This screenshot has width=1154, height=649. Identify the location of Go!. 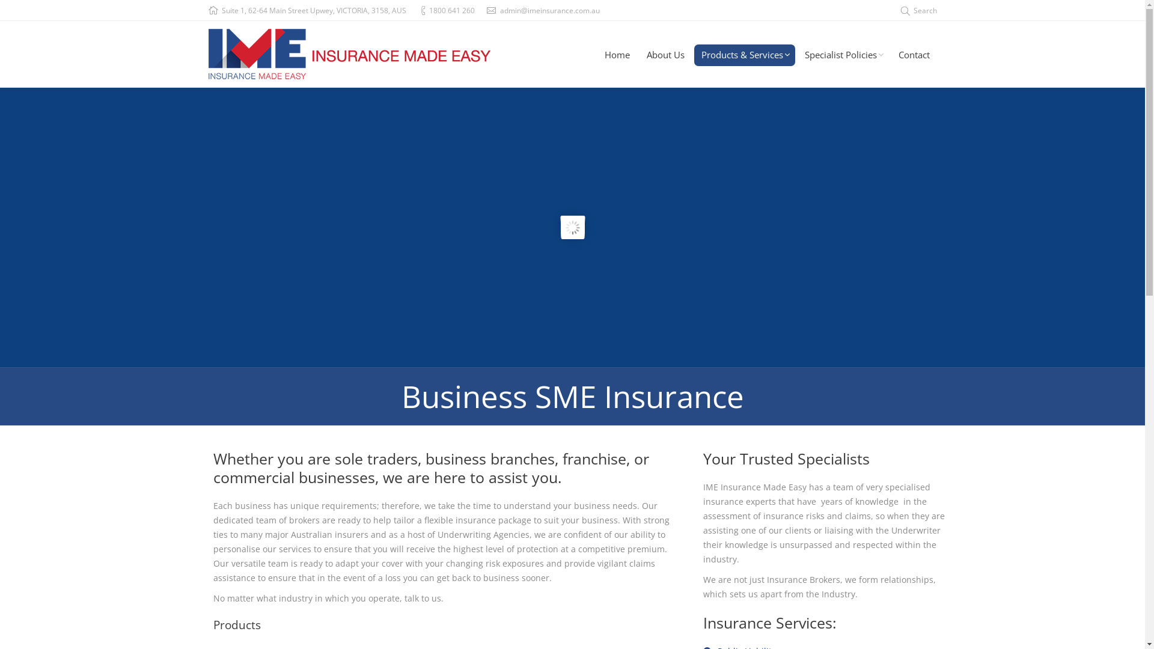
(13, 11).